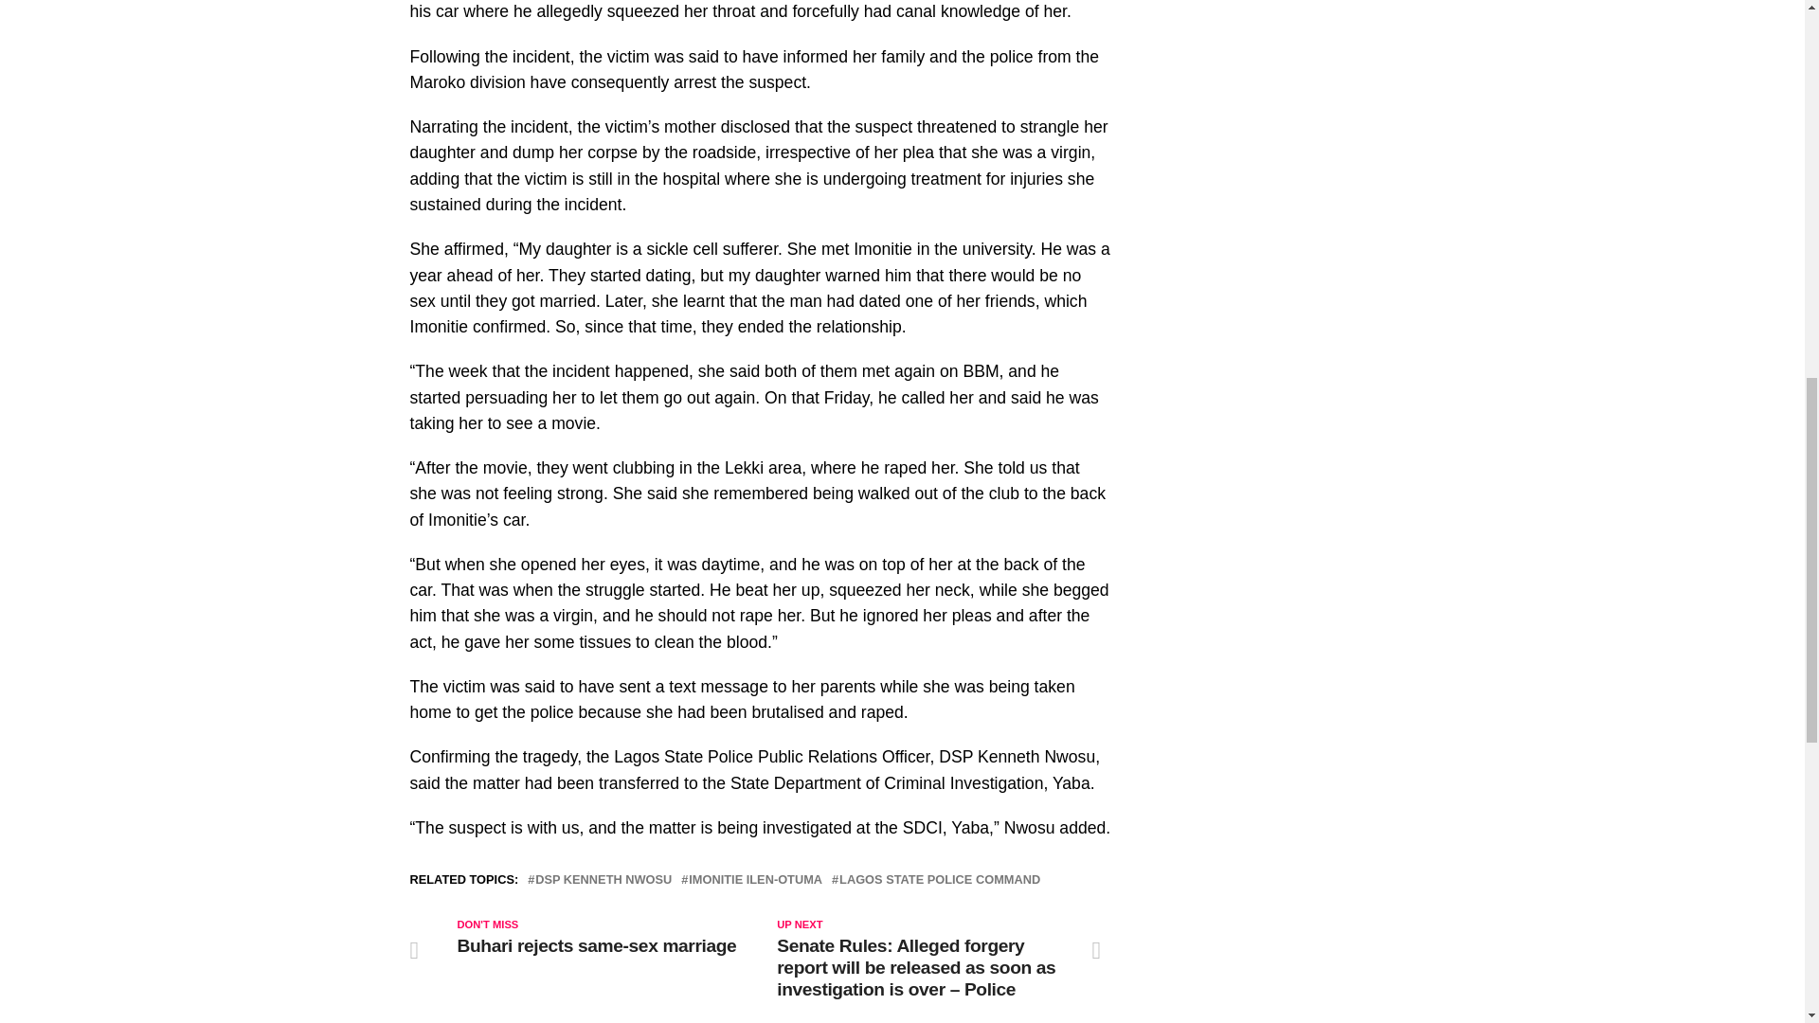  I want to click on LAGOS STATE POLICE COMMAND, so click(940, 881).